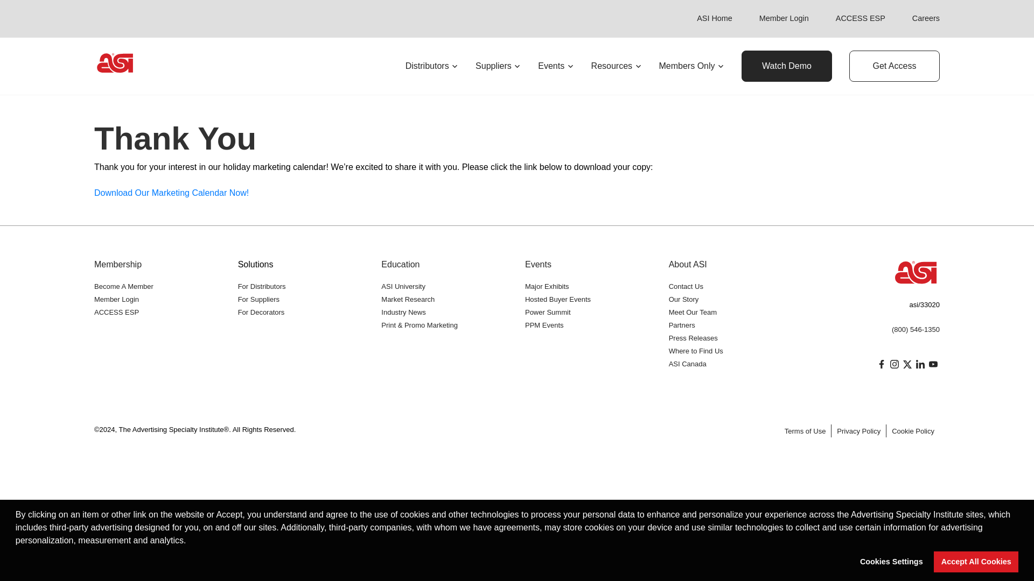 The image size is (1034, 581). What do you see at coordinates (123, 286) in the screenshot?
I see `Become A Member` at bounding box center [123, 286].